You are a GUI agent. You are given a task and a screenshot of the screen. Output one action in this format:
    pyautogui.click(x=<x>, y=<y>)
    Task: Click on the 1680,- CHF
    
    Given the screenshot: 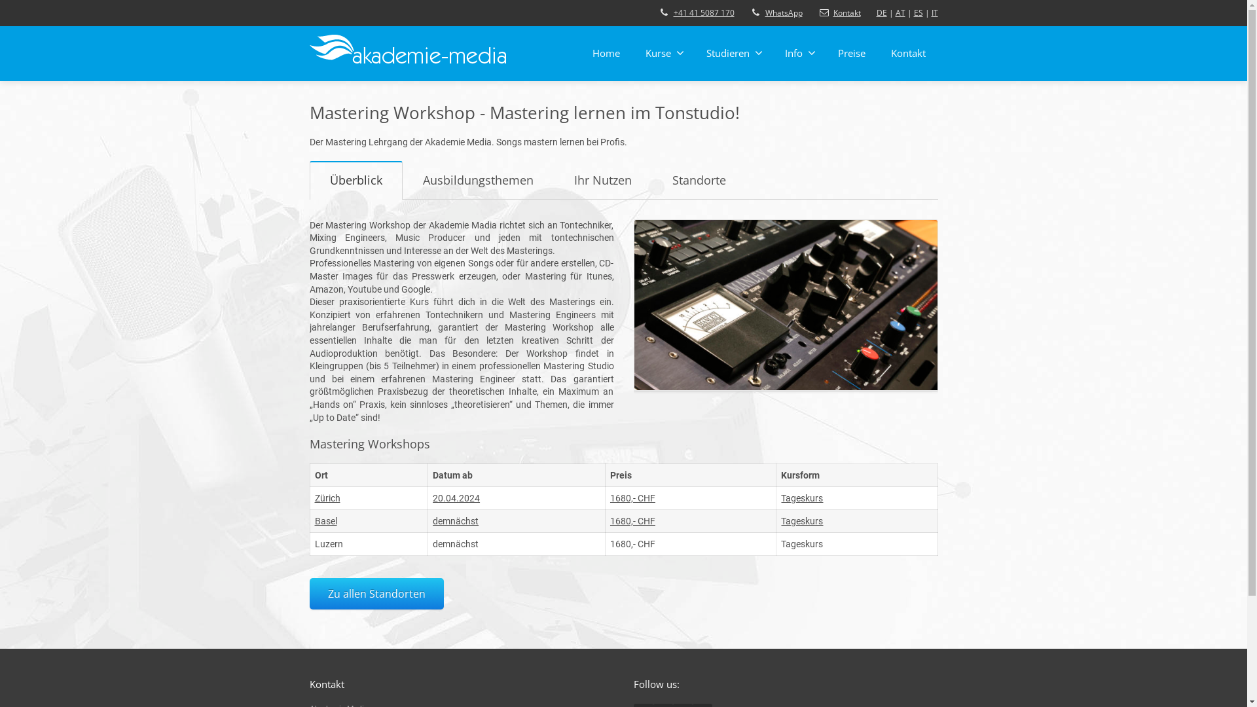 What is the action you would take?
    pyautogui.click(x=632, y=498)
    